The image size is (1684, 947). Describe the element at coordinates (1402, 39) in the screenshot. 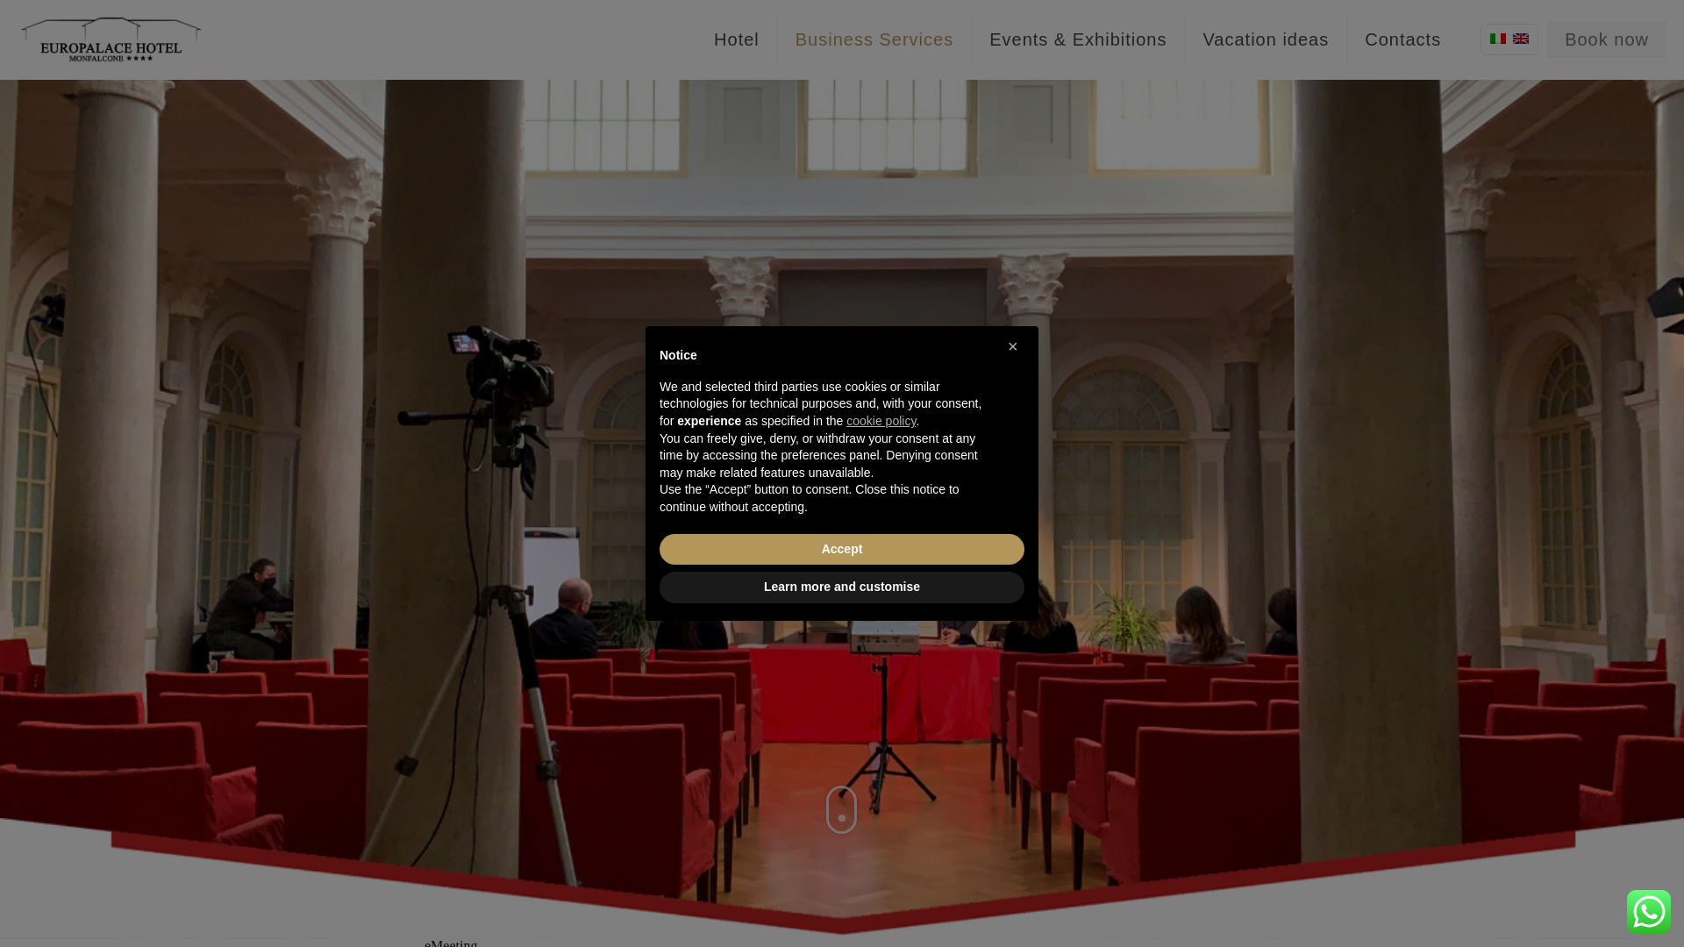

I see `Contacts` at that location.